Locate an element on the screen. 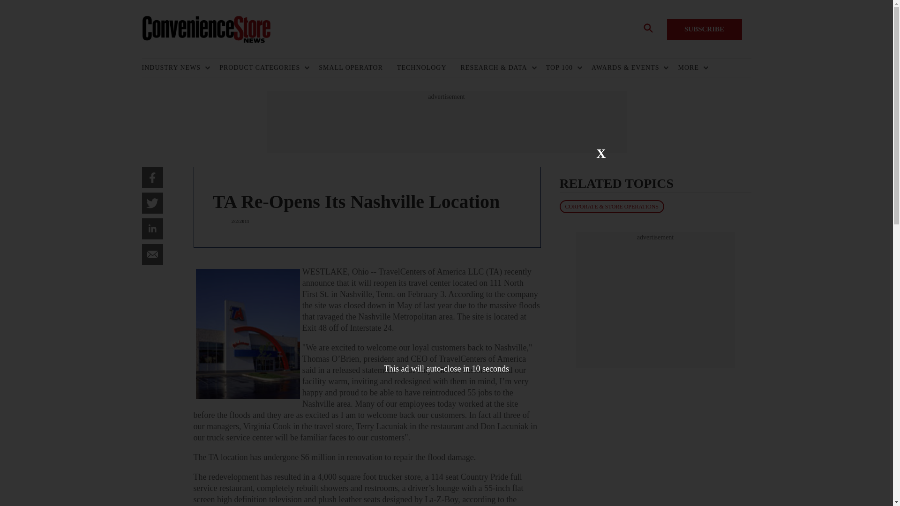 The width and height of the screenshot is (900, 506). 3rd party ad content is located at coordinates (655, 300).